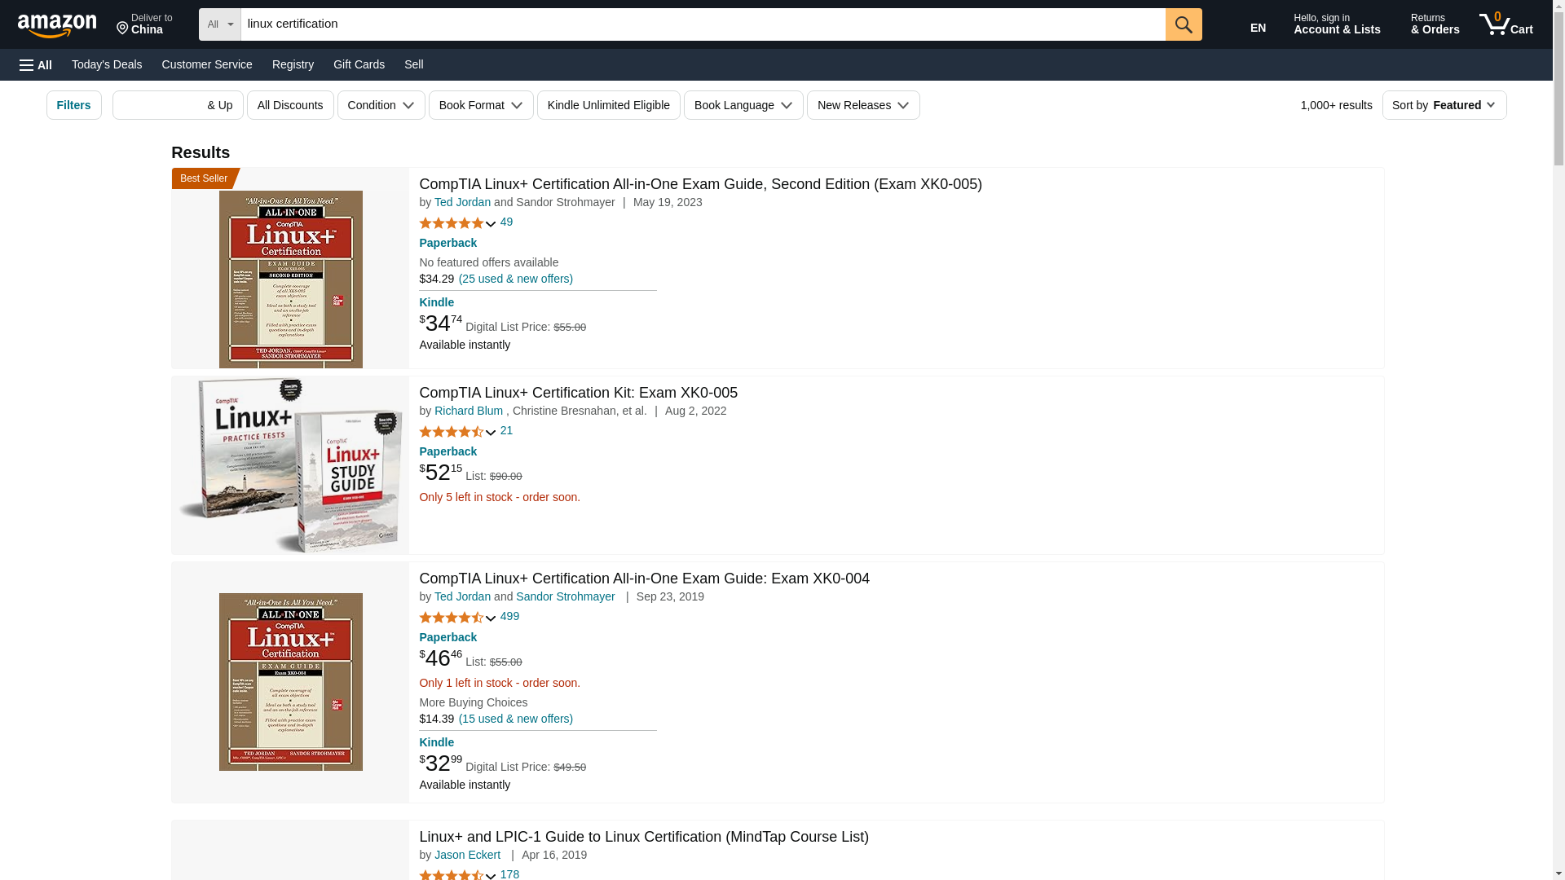 The height and width of the screenshot is (880, 1565). What do you see at coordinates (413, 64) in the screenshot?
I see `Sell` at bounding box center [413, 64].